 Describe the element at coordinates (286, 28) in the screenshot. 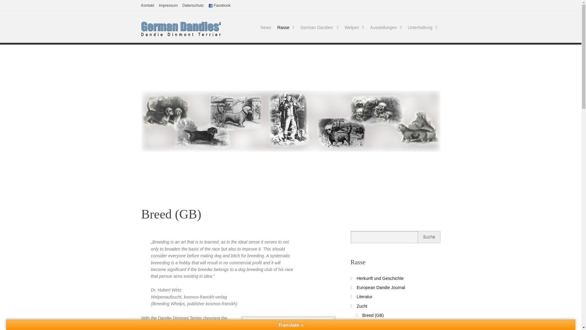

I see `Rasse` at that location.